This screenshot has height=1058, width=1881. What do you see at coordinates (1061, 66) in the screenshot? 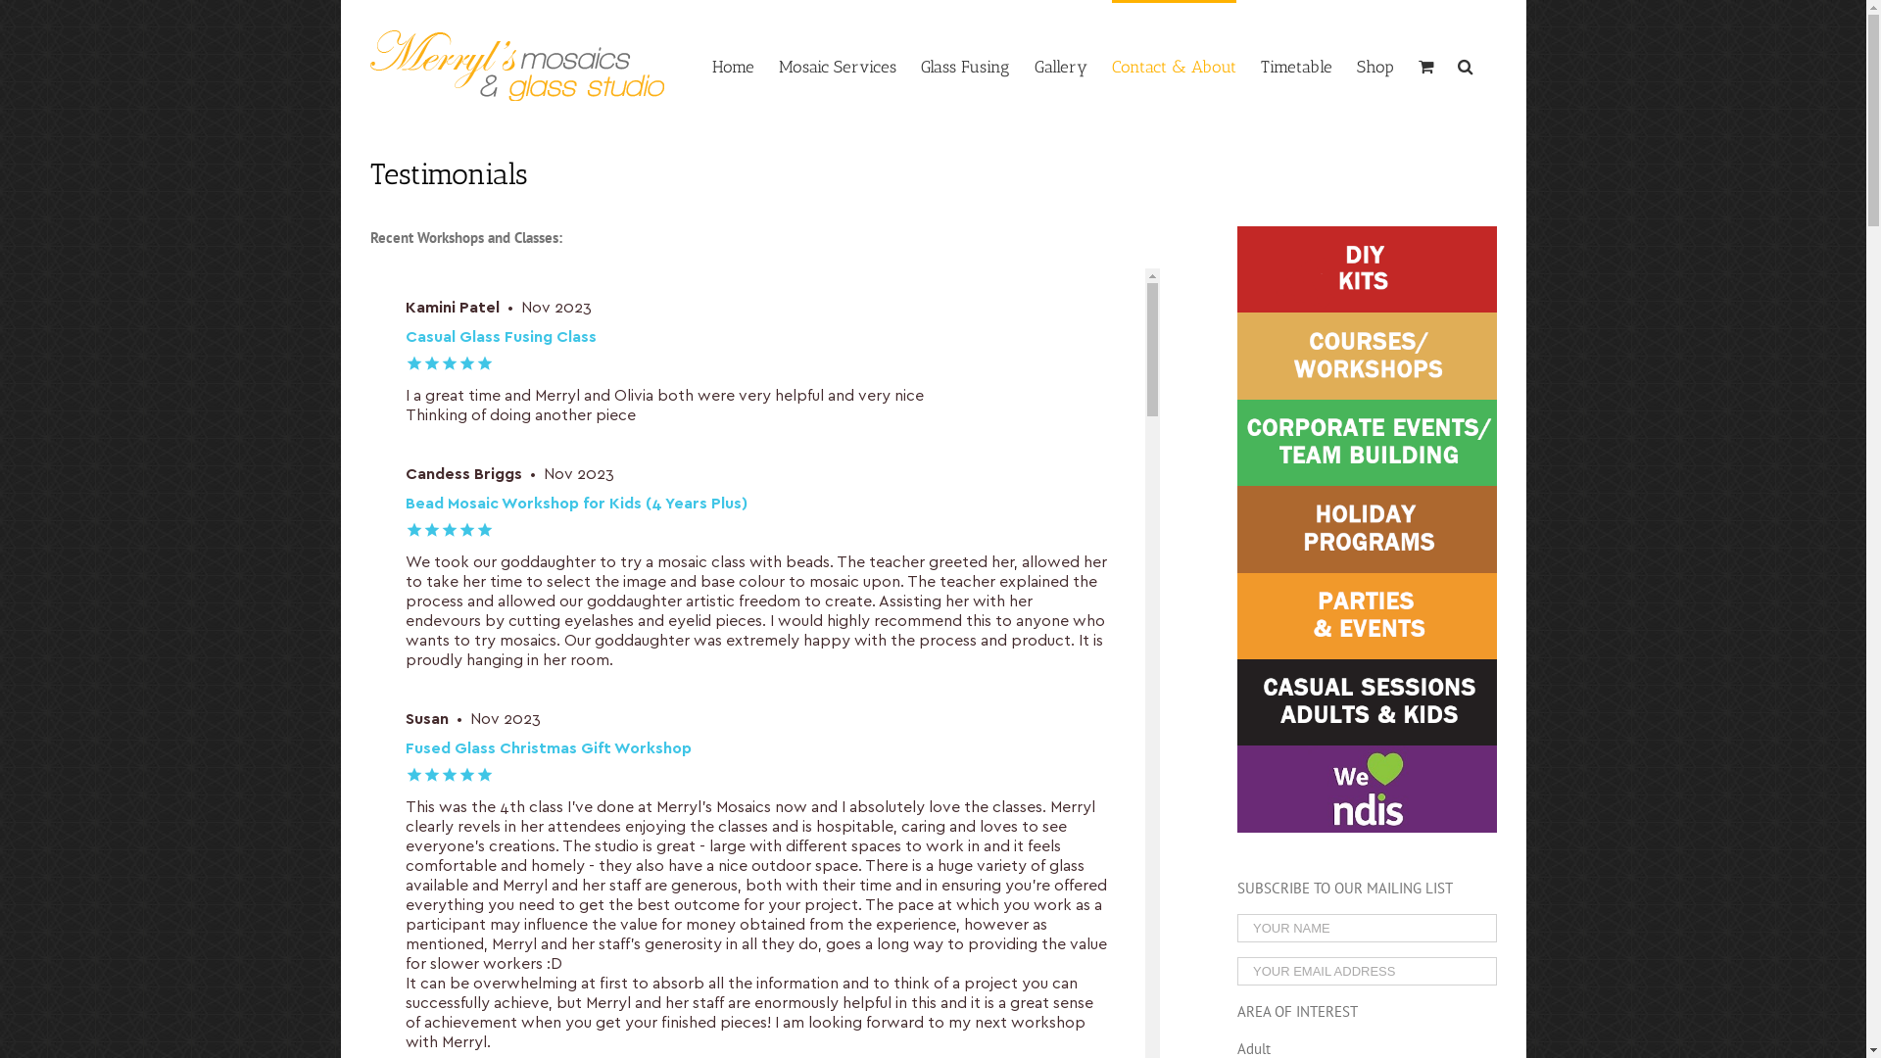
I see `Gallery` at bounding box center [1061, 66].